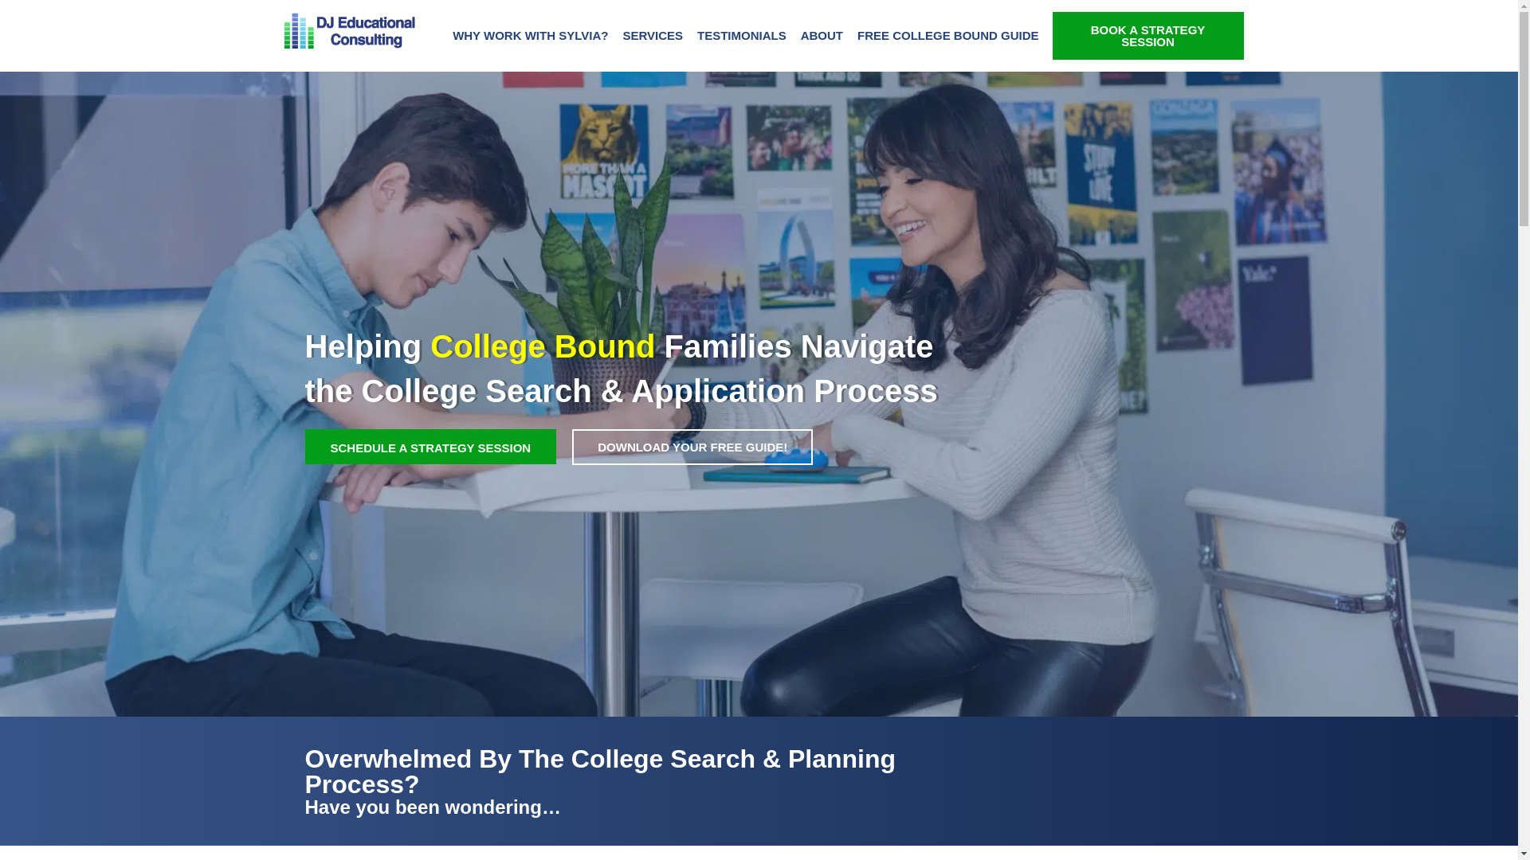  What do you see at coordinates (741, 35) in the screenshot?
I see `TESTIMONIALS` at bounding box center [741, 35].